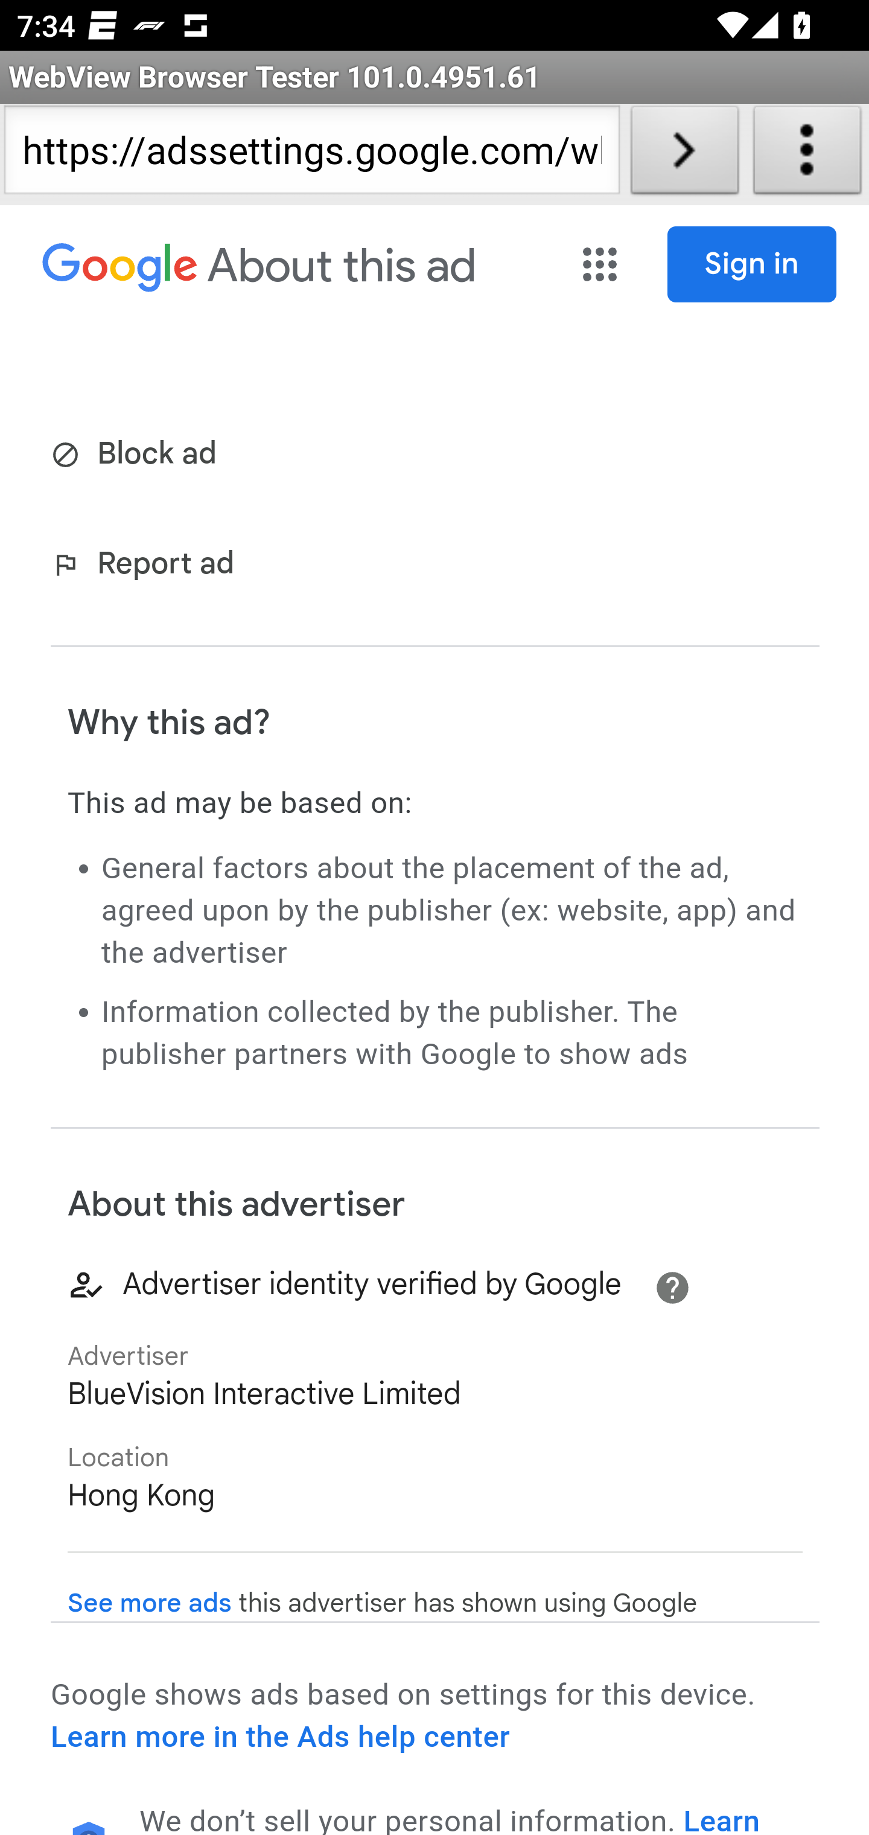 The width and height of the screenshot is (869, 1835). I want to click on https://adssettings.google.com/whythisad, so click(311, 155).